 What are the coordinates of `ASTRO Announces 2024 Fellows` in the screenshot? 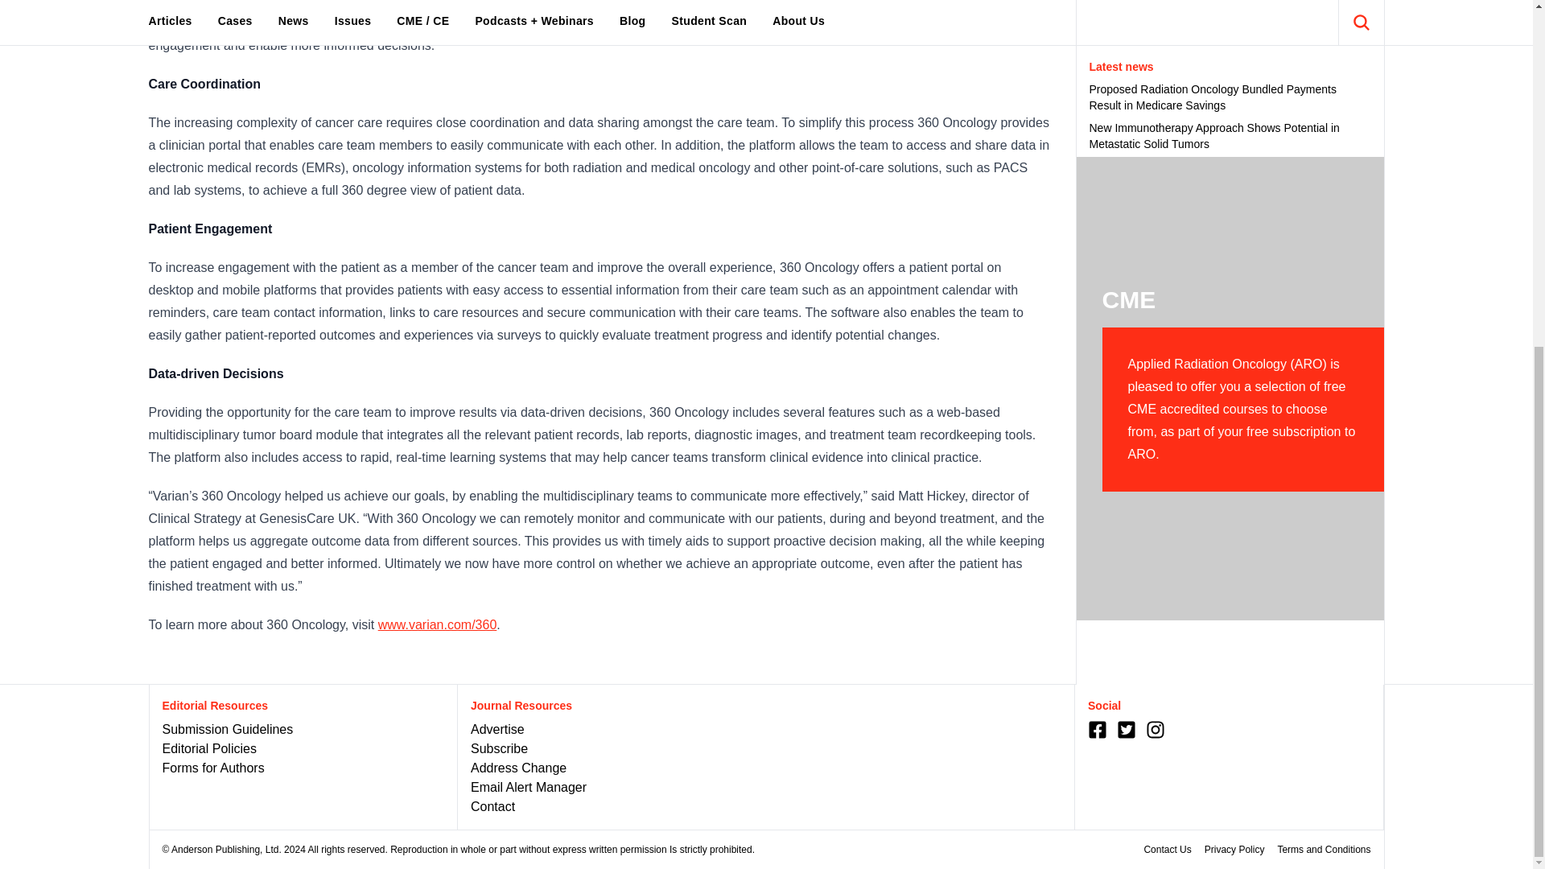 It's located at (1230, 129).